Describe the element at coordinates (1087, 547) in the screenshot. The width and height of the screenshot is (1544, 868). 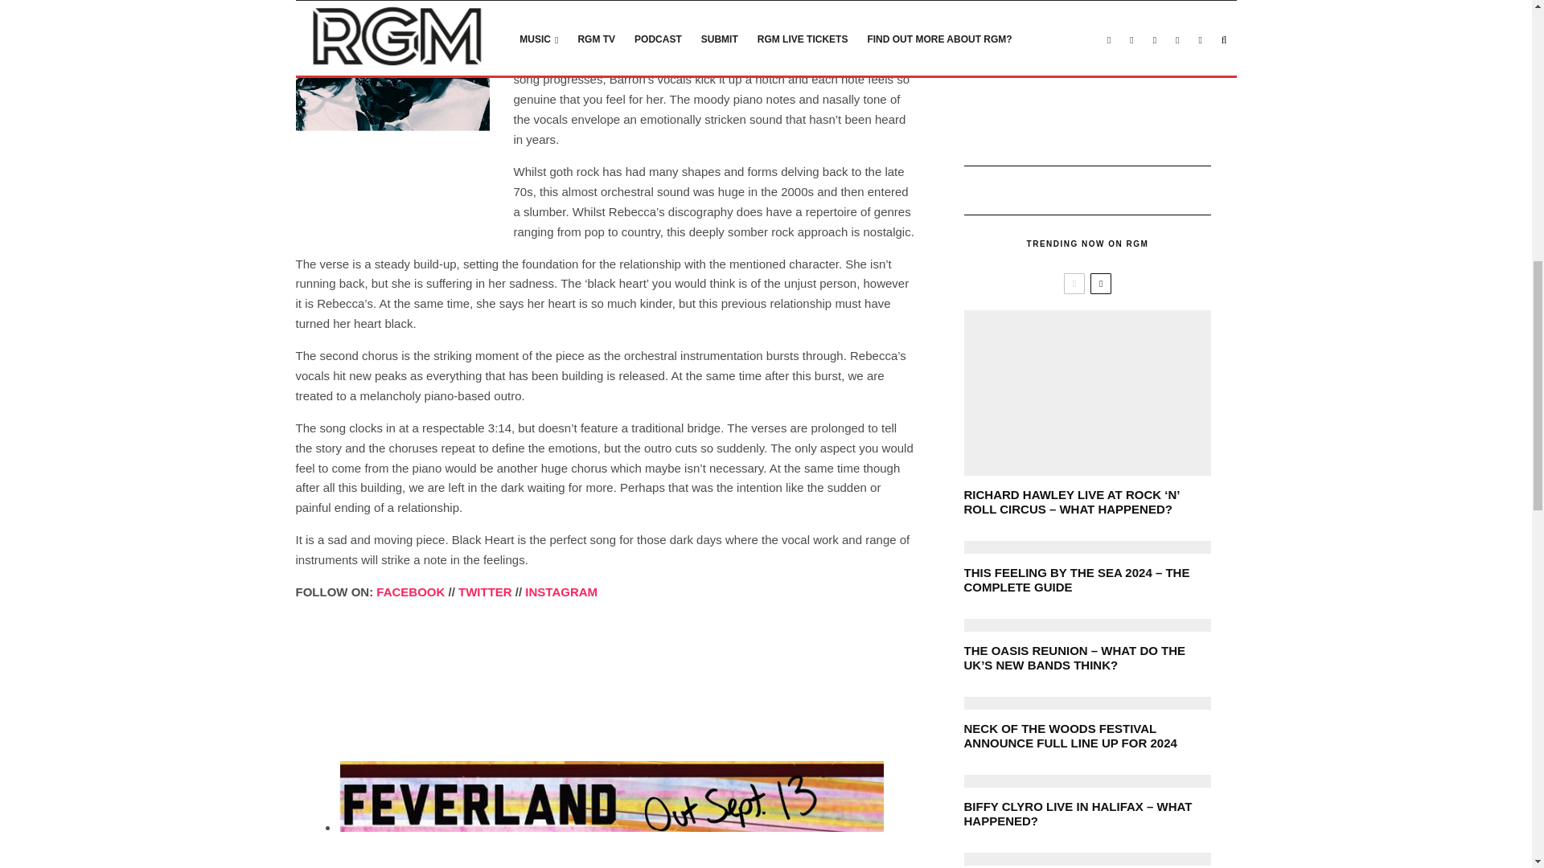
I see `THIS FEELING BY THE SEA poster` at that location.